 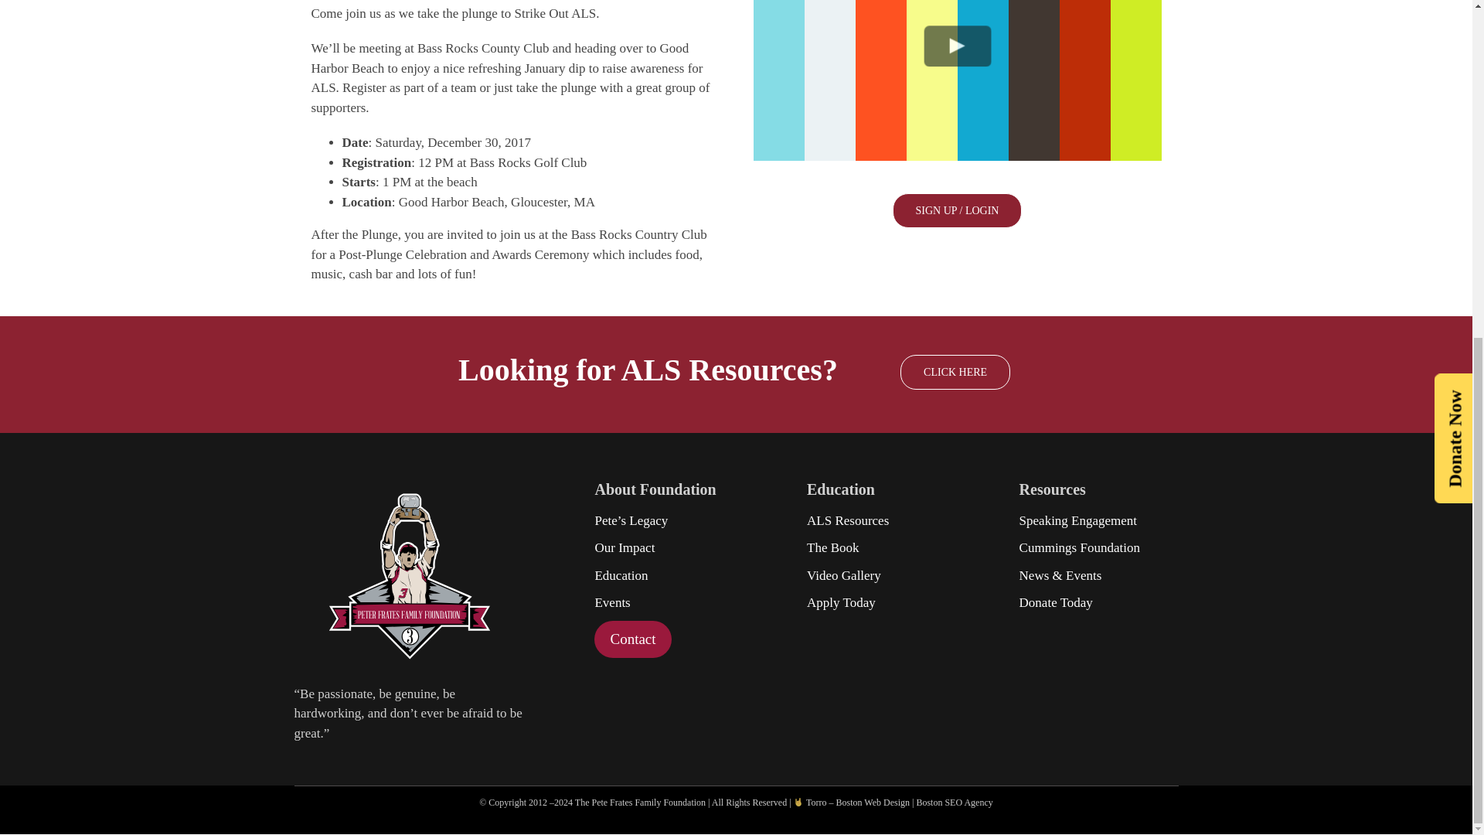 What do you see at coordinates (878, 575) in the screenshot?
I see `Video Gallery` at bounding box center [878, 575].